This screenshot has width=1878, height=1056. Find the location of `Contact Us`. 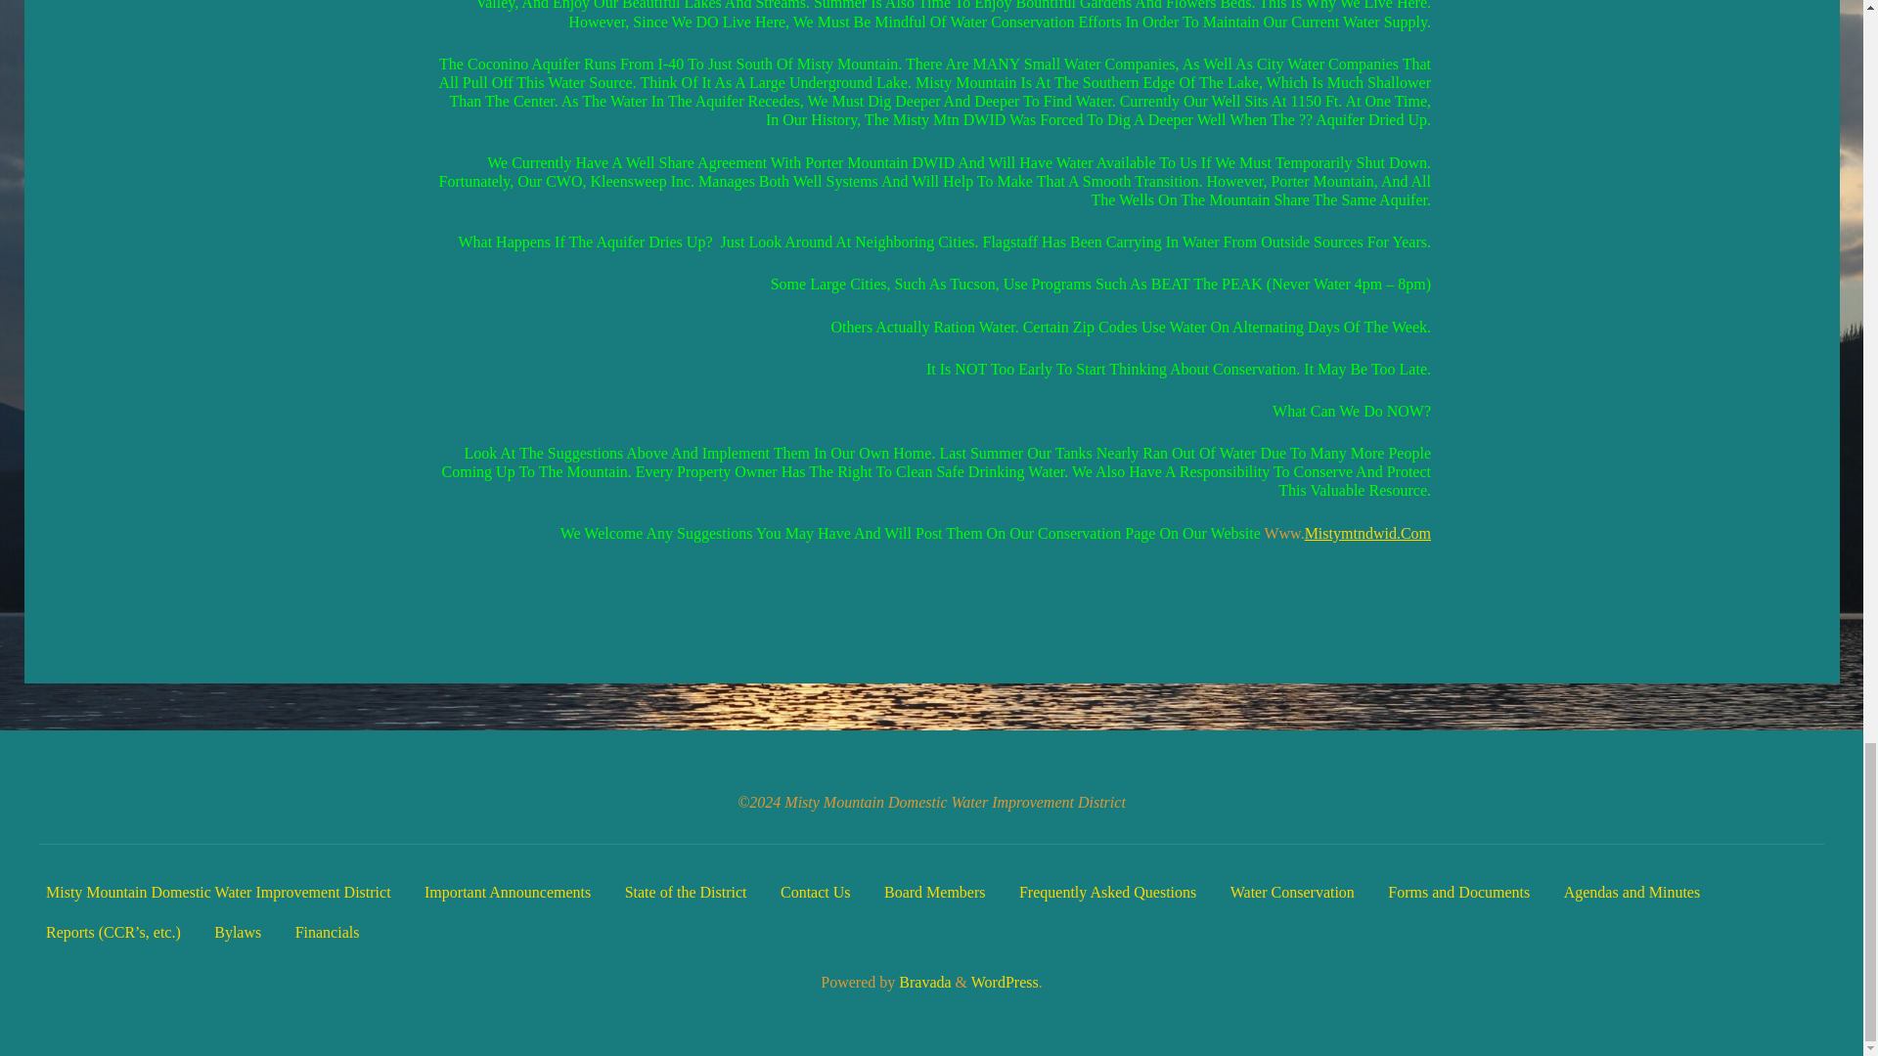

Contact Us is located at coordinates (816, 893).